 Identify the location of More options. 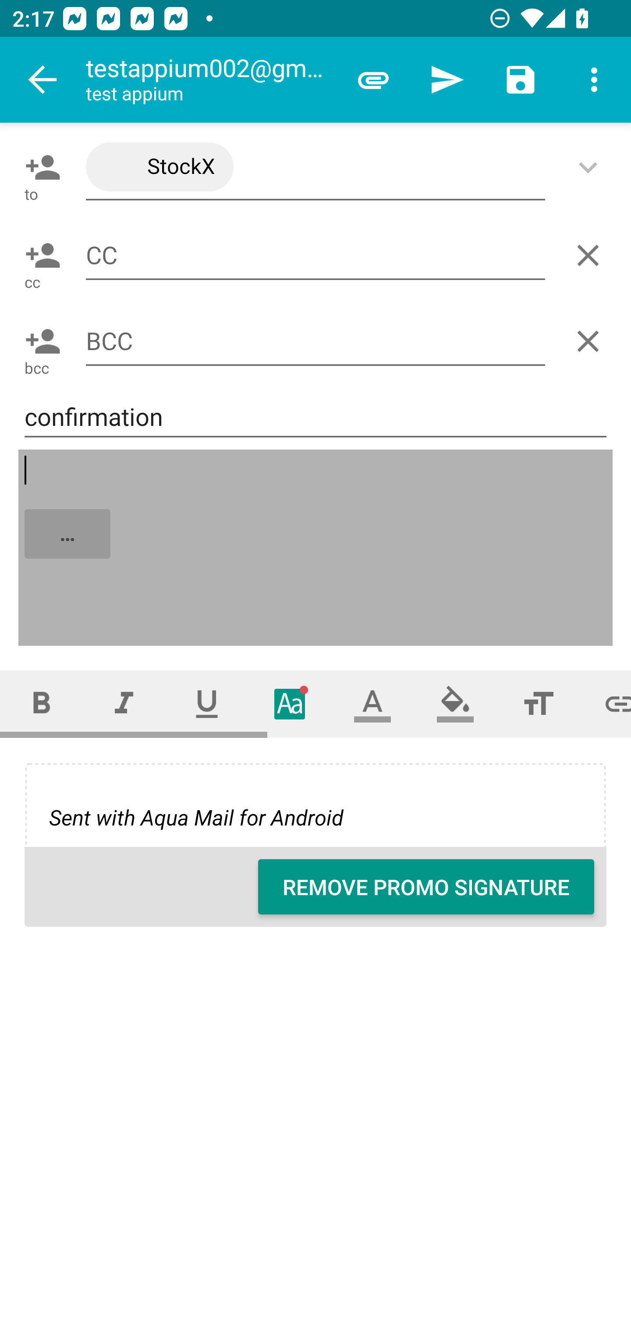
(594, 80).